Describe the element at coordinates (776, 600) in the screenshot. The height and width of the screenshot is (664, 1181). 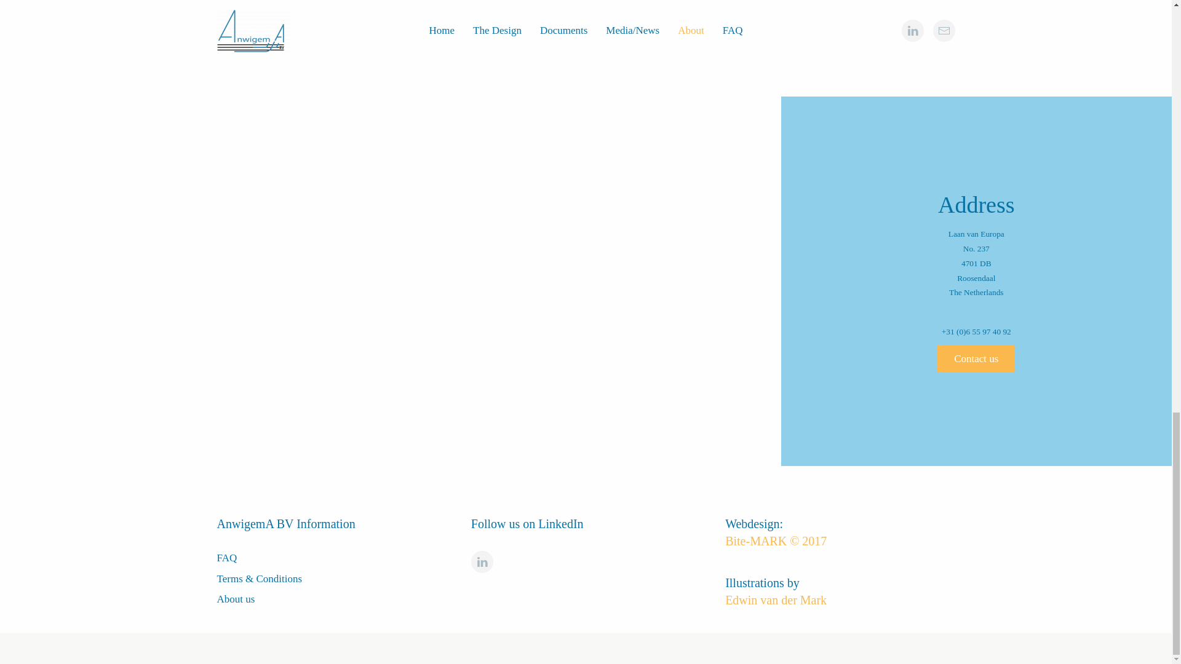
I see `Edwin van der Mark` at that location.